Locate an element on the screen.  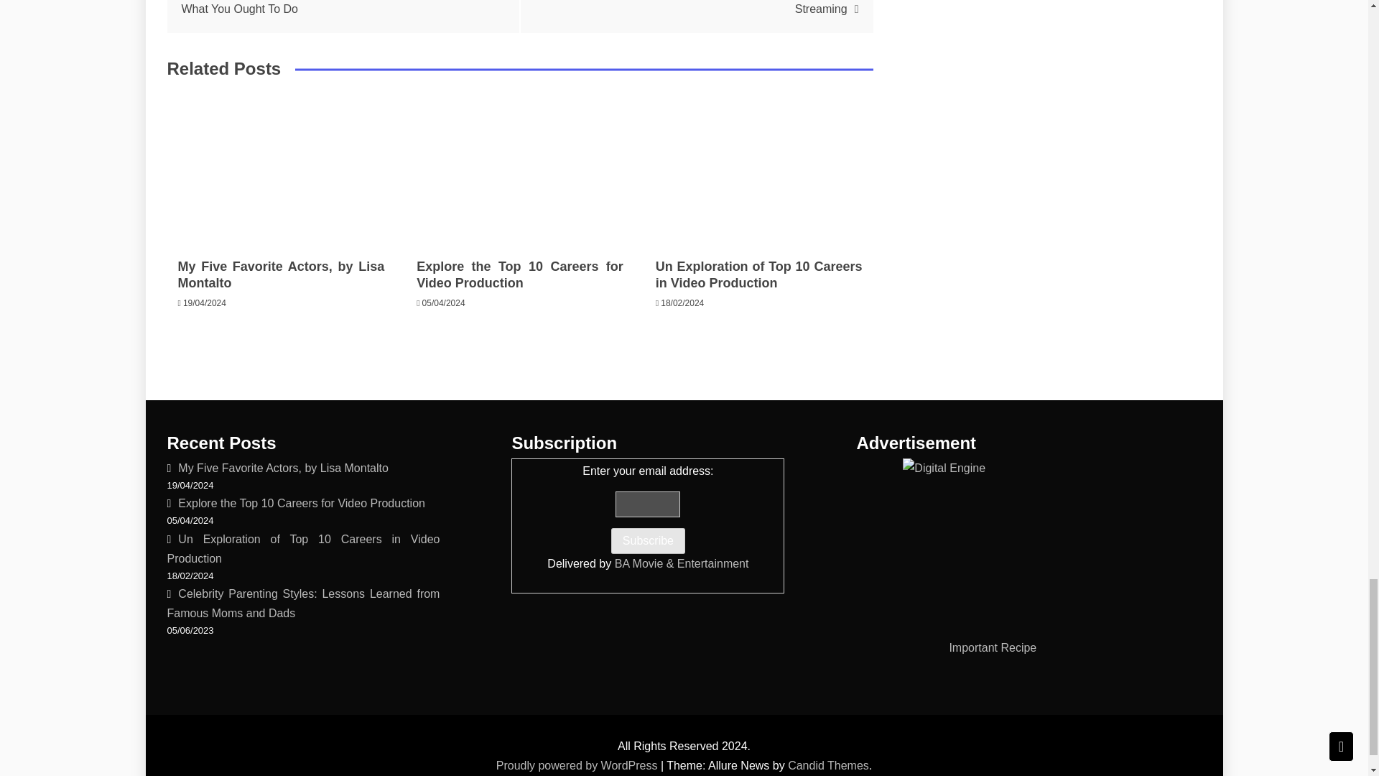
Subscribe is located at coordinates (648, 541).